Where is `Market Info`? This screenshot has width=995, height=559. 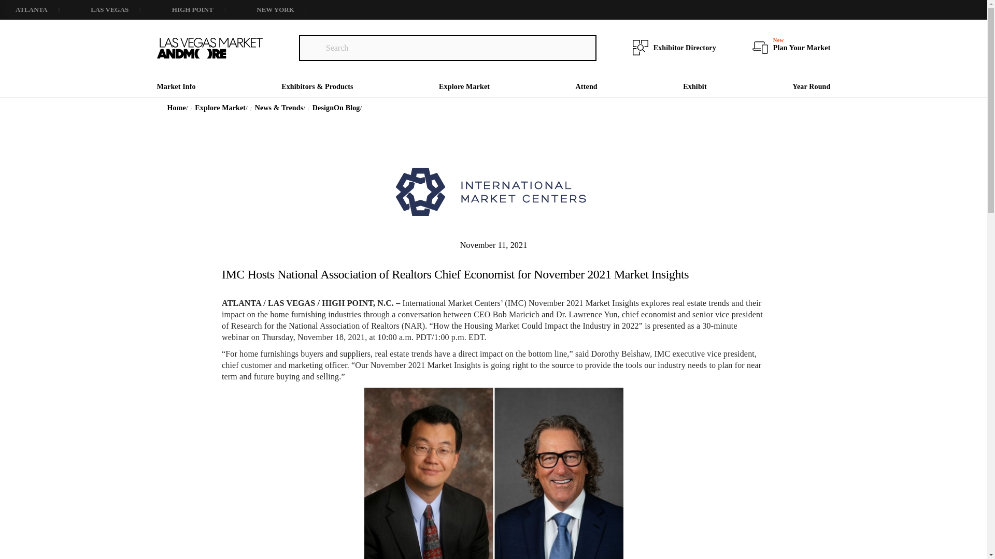 Market Info is located at coordinates (175, 86).